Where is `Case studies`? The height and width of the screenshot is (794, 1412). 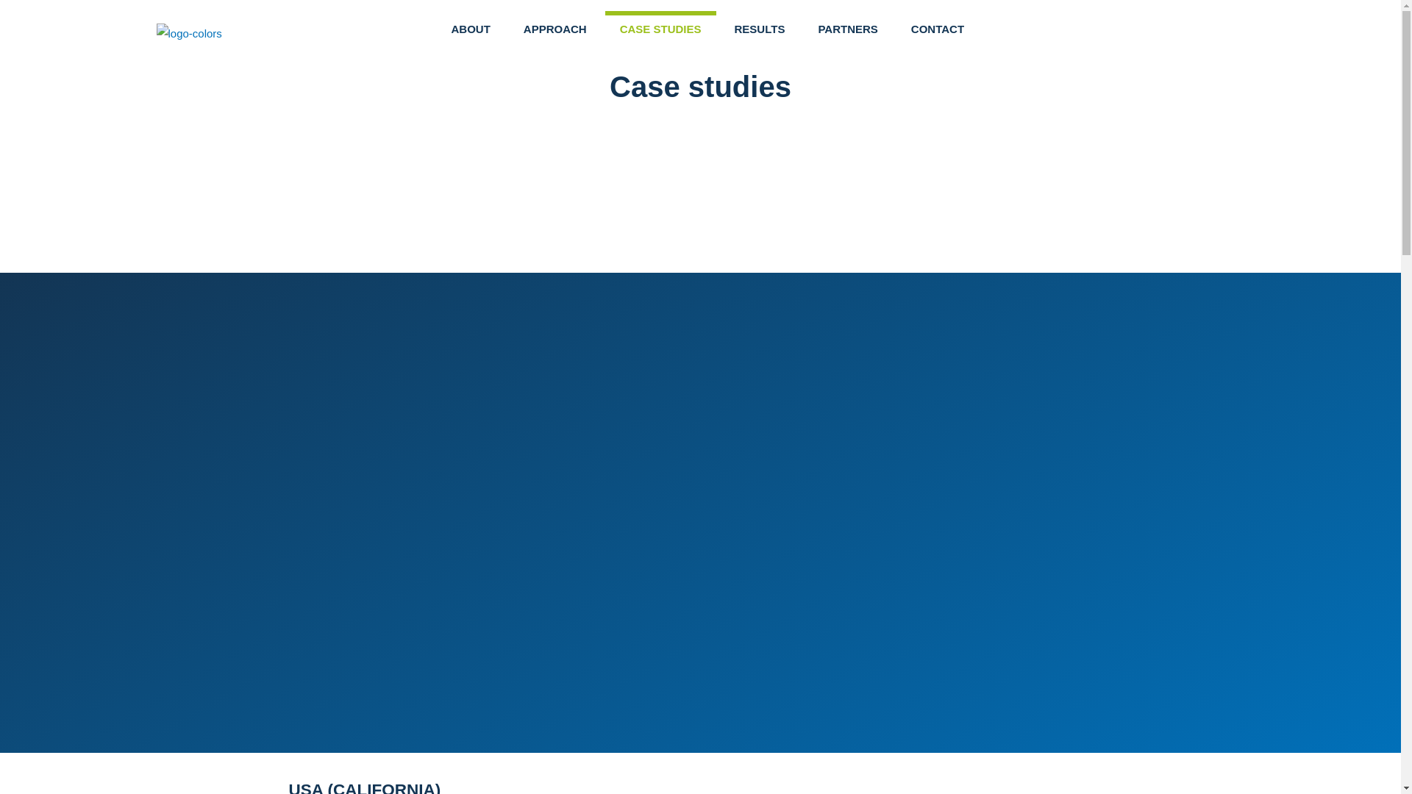 Case studies is located at coordinates (419, 126).